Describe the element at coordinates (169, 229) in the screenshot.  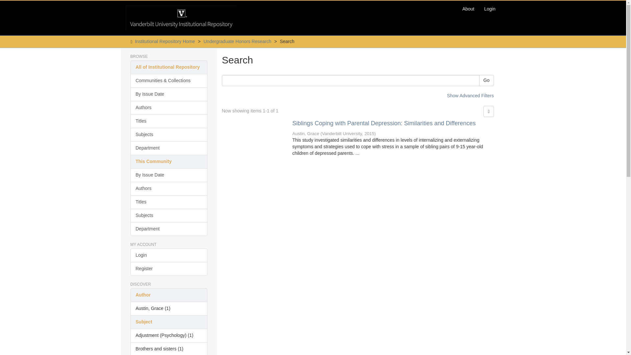
I see `Department` at that location.